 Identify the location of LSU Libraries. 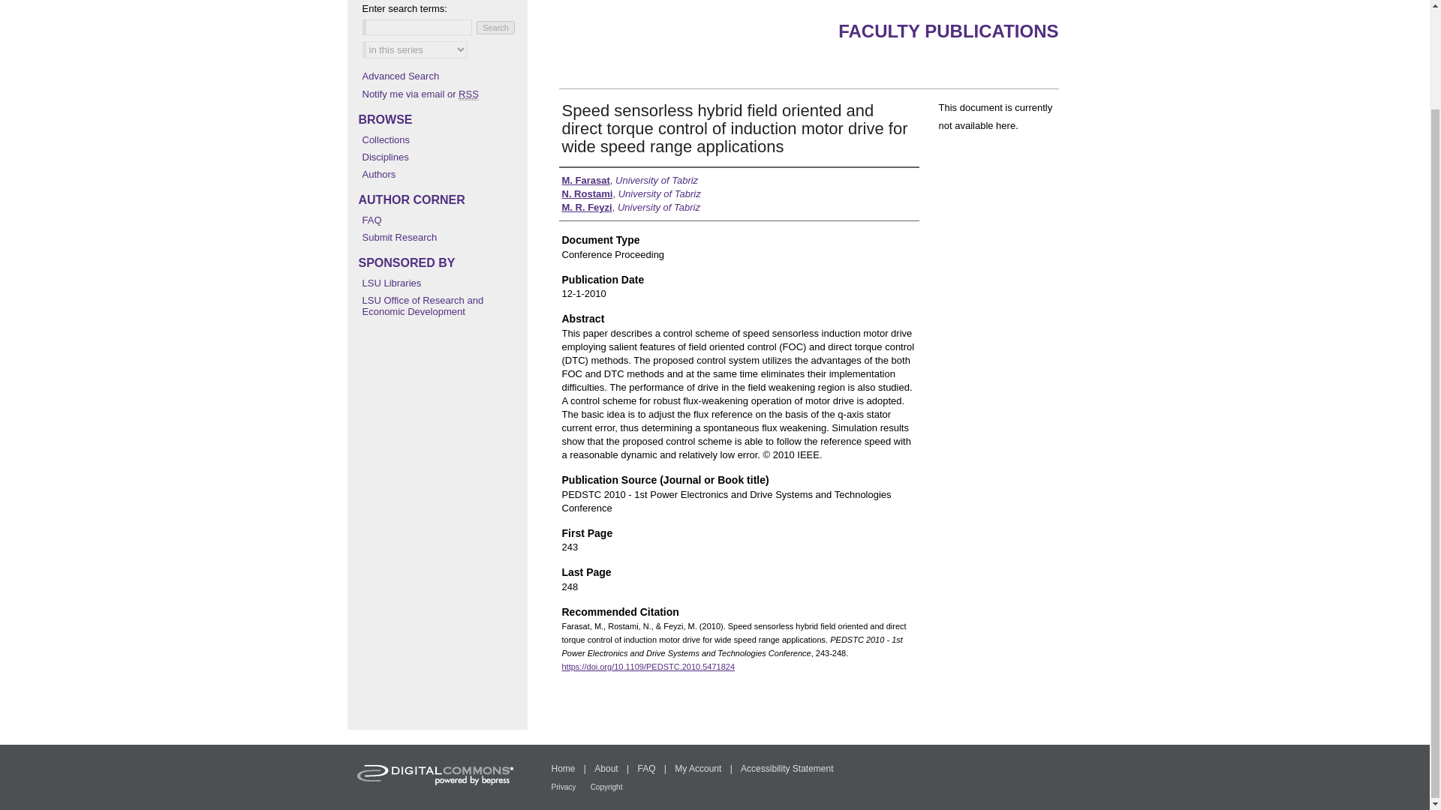
(440, 283).